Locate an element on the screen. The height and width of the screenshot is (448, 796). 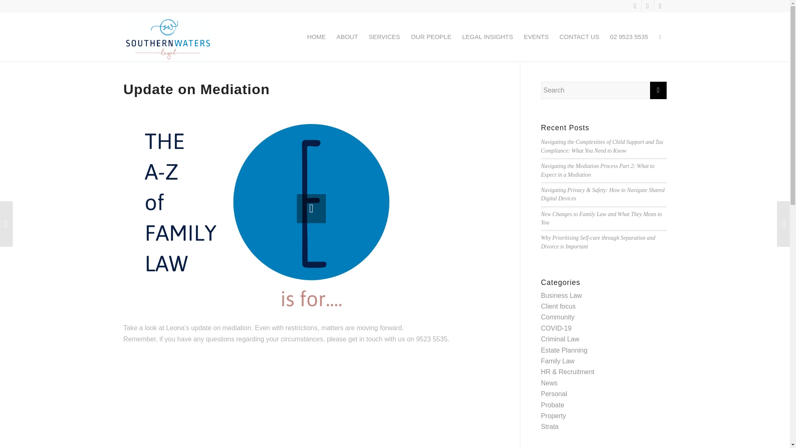
Client focus is located at coordinates (558, 306).